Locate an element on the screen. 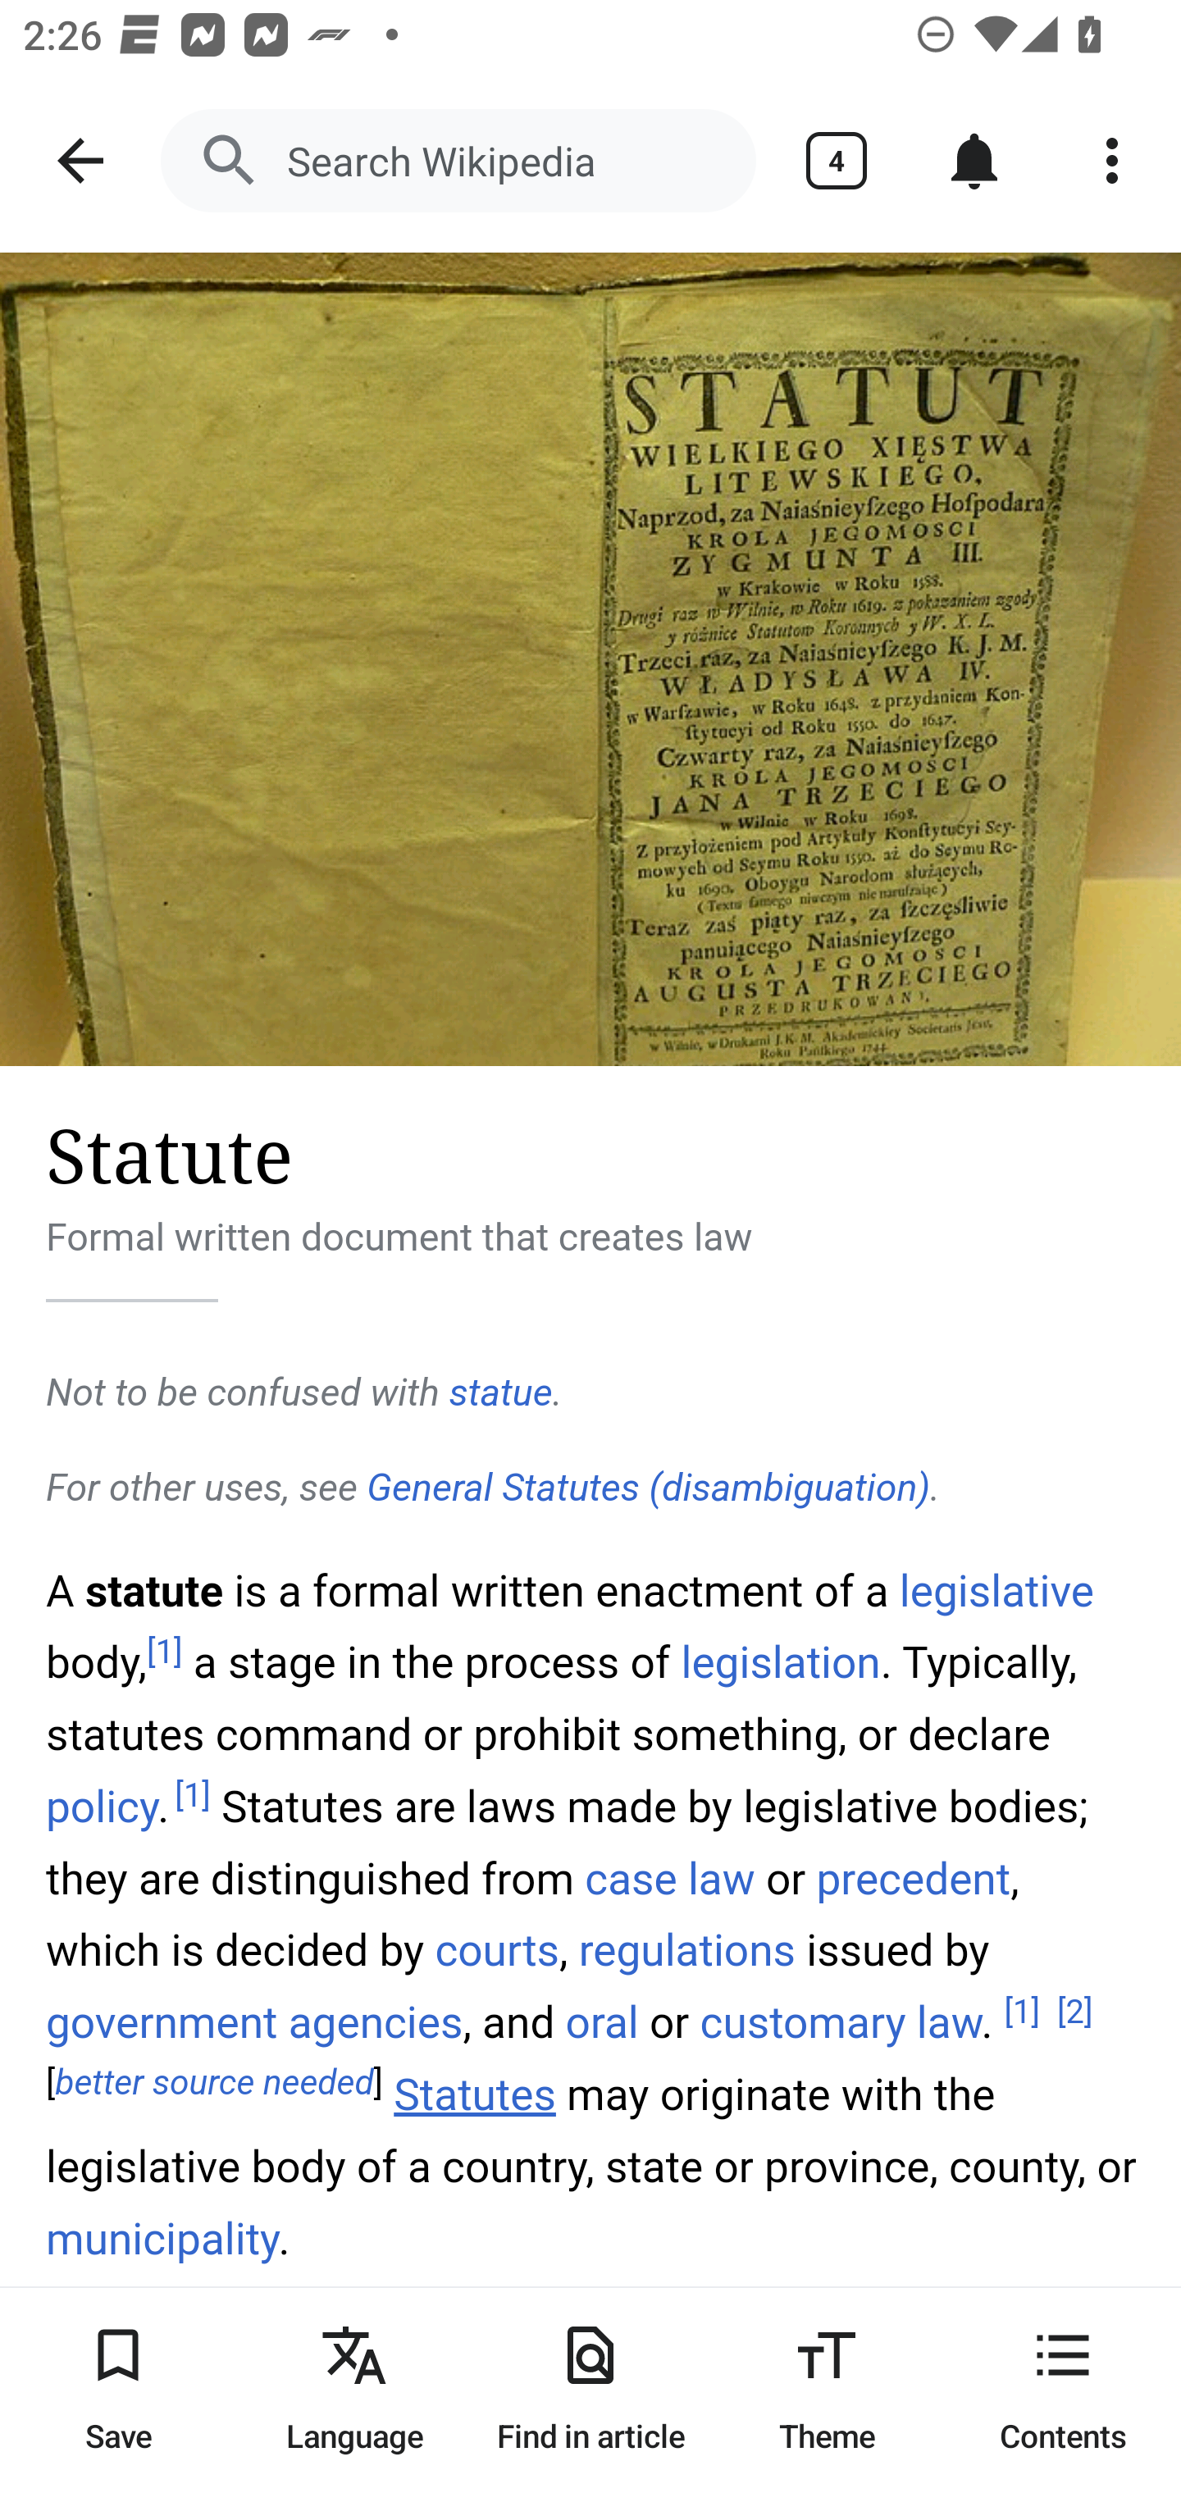 The height and width of the screenshot is (2493, 1181). Search Wikipedia is located at coordinates (458, 161).